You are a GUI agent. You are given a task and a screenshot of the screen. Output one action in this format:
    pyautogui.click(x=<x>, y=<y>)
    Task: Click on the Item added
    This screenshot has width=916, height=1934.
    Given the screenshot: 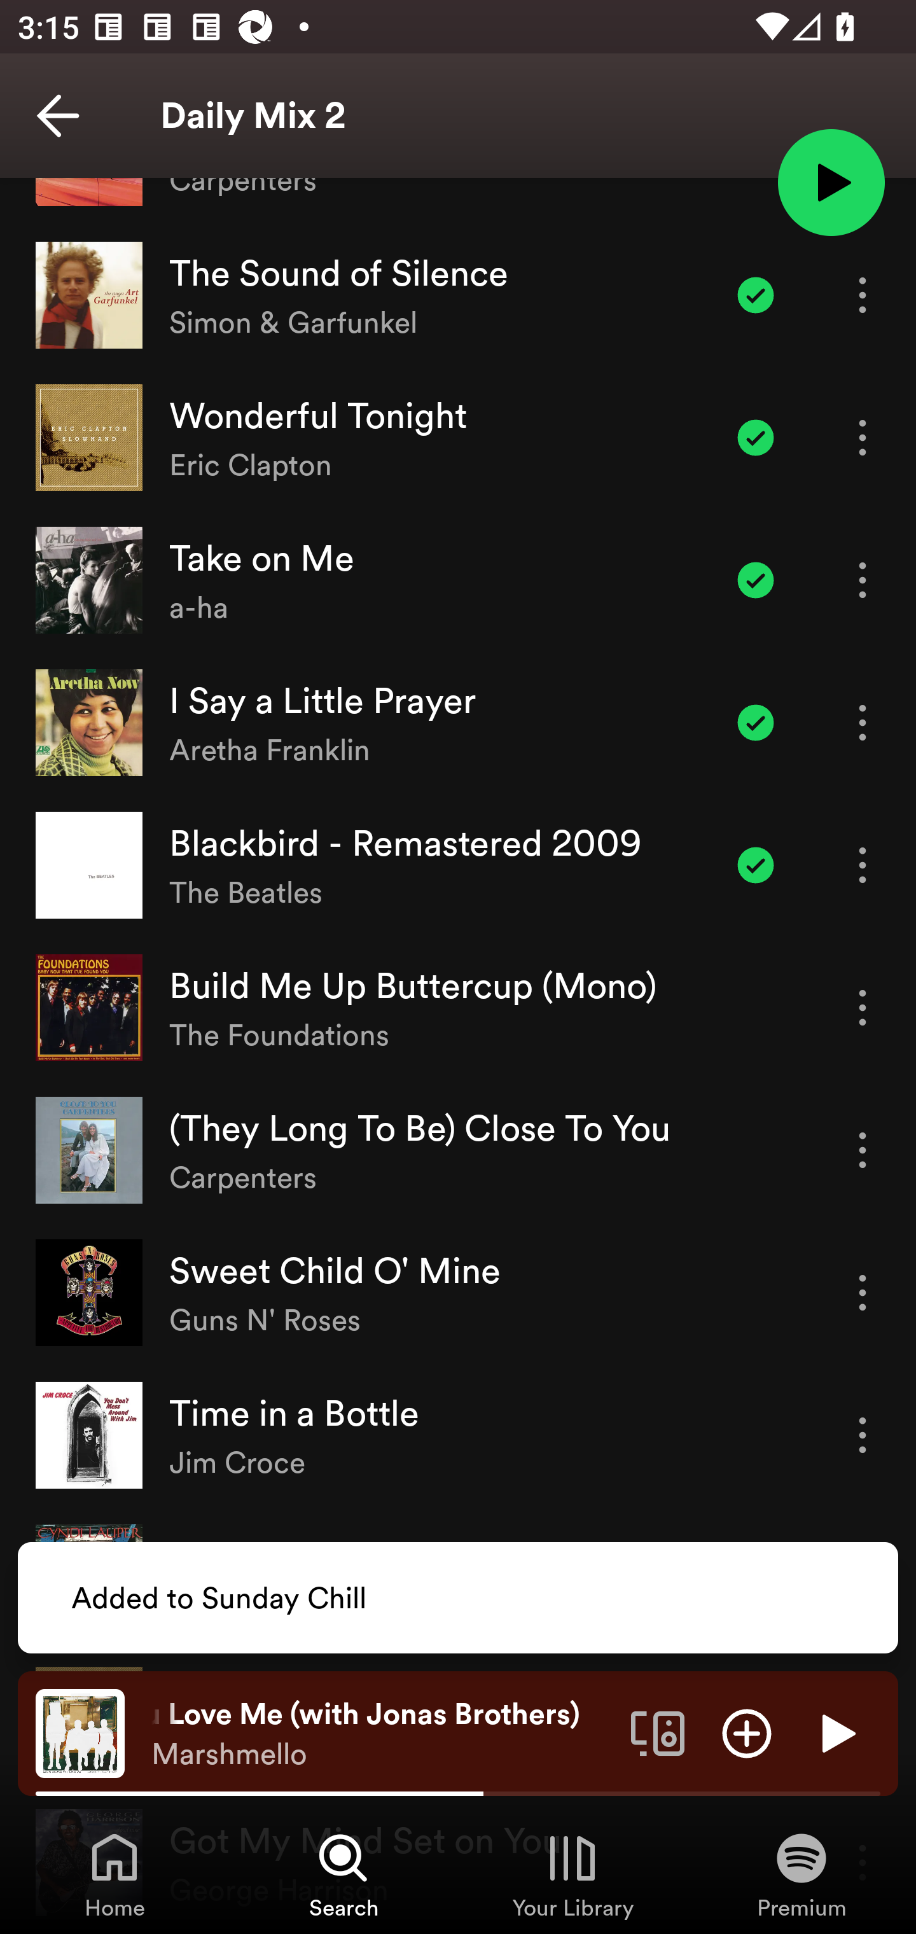 What is the action you would take?
    pyautogui.click(x=756, y=580)
    